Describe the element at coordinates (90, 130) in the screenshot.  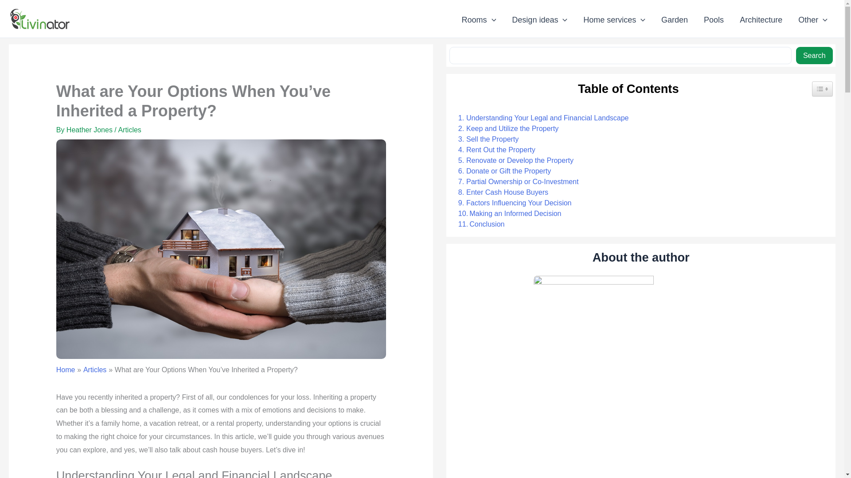
I see `View all posts by Heather Jones` at that location.